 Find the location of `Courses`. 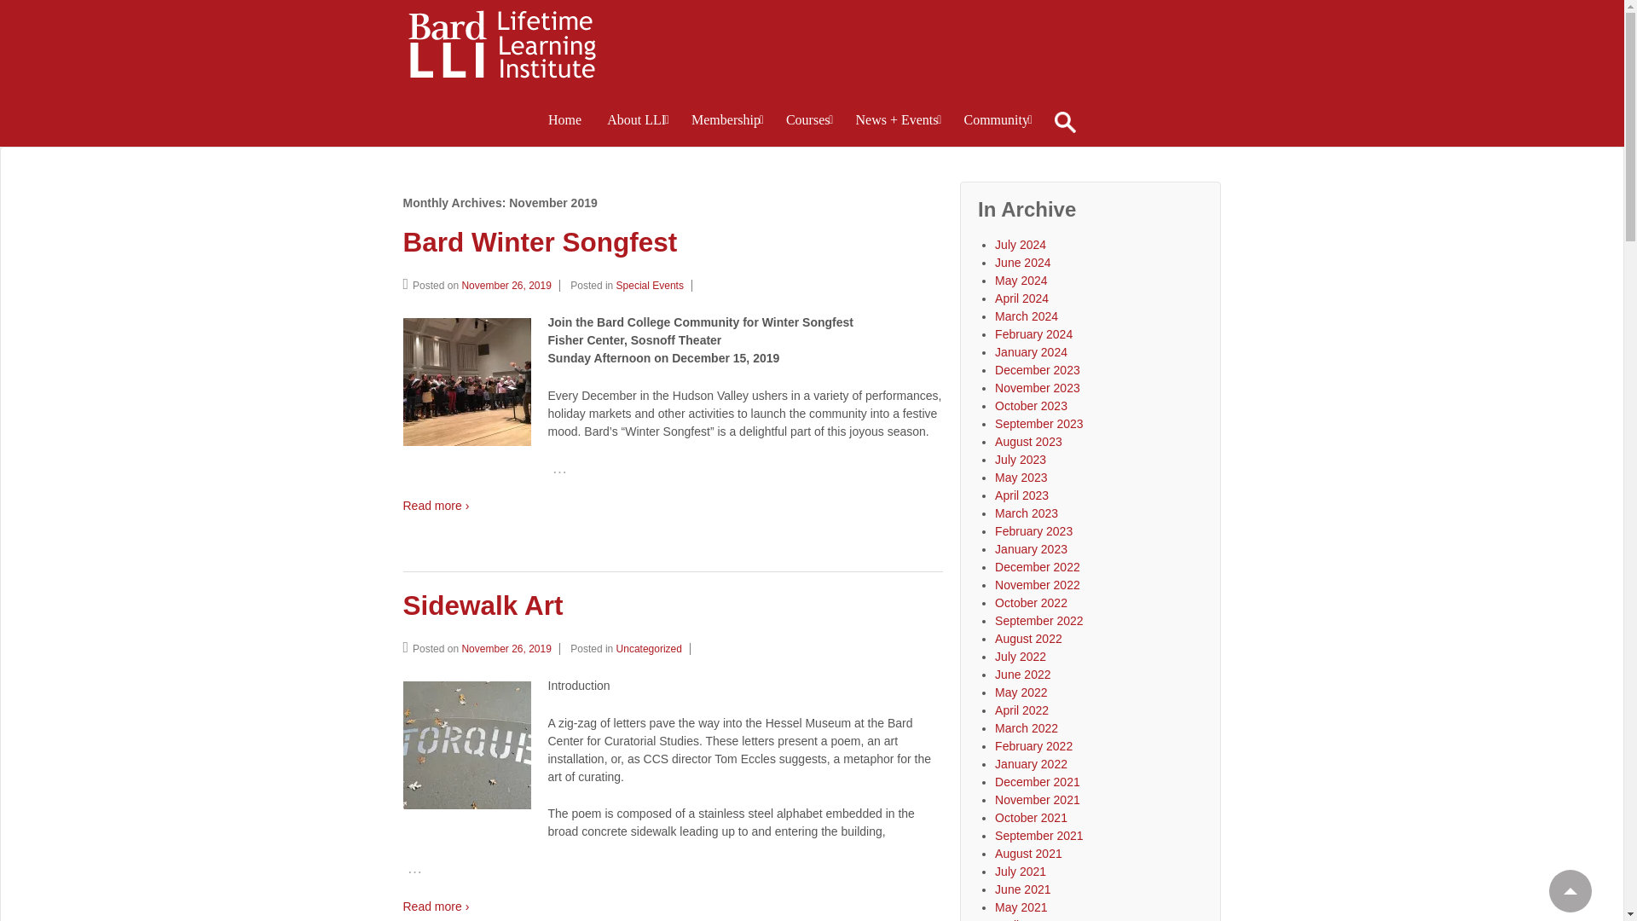

Courses is located at coordinates (807, 119).